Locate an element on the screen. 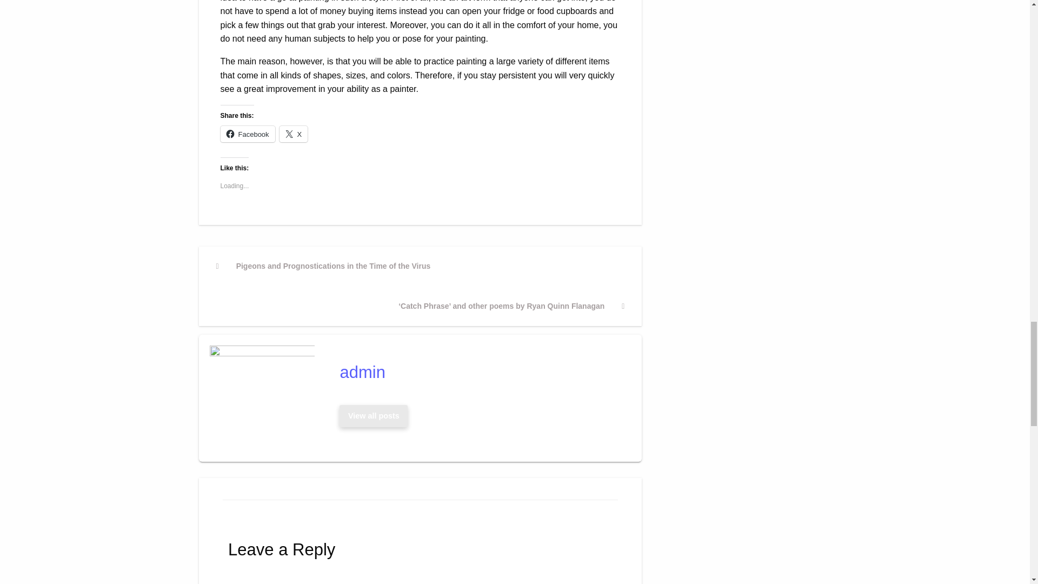 The width and height of the screenshot is (1038, 584). X is located at coordinates (294, 134).